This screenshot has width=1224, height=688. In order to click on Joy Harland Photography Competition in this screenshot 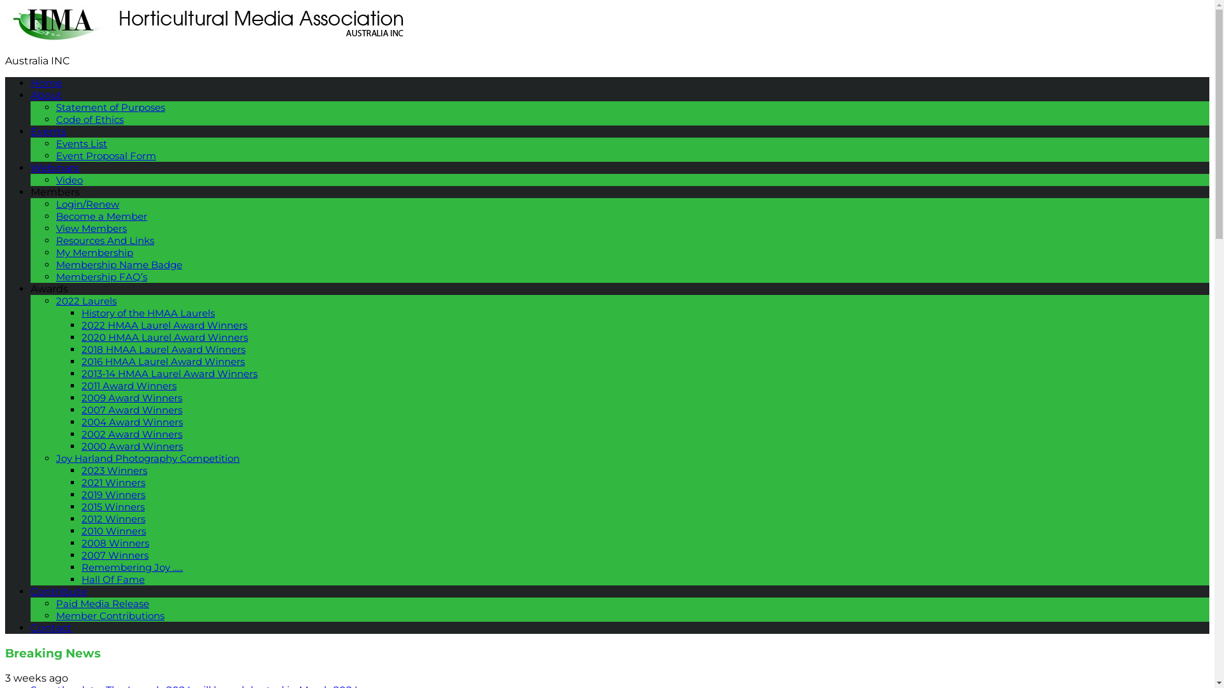, I will do `click(148, 459)`.